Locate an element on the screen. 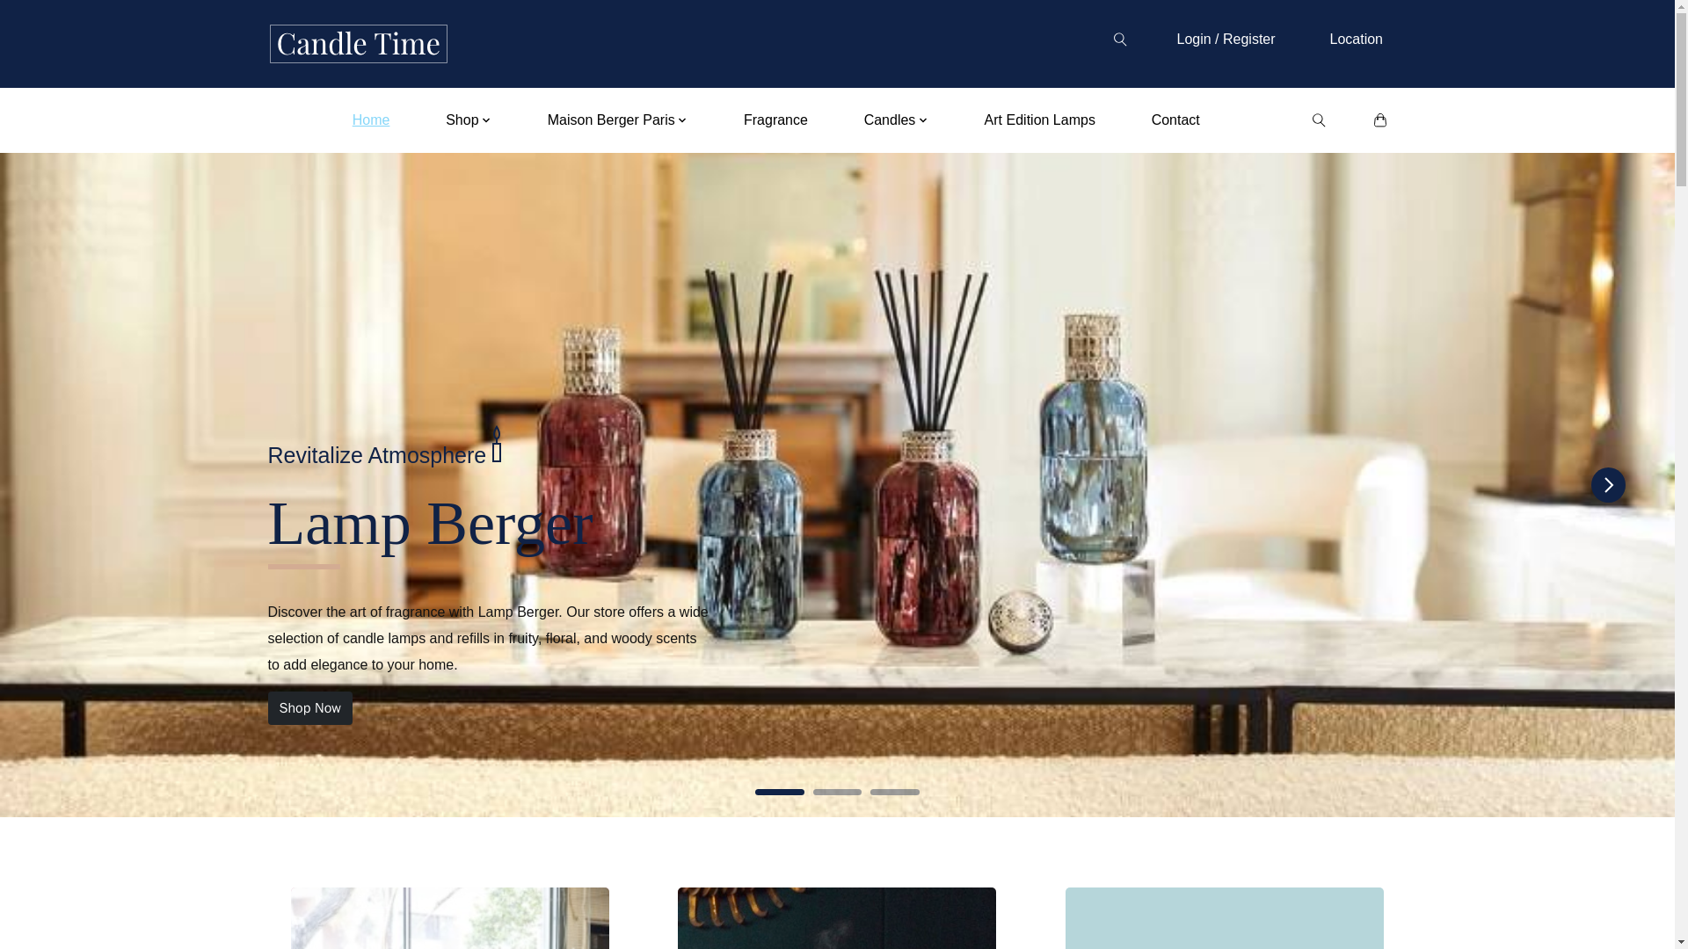  Location is located at coordinates (1356, 39).